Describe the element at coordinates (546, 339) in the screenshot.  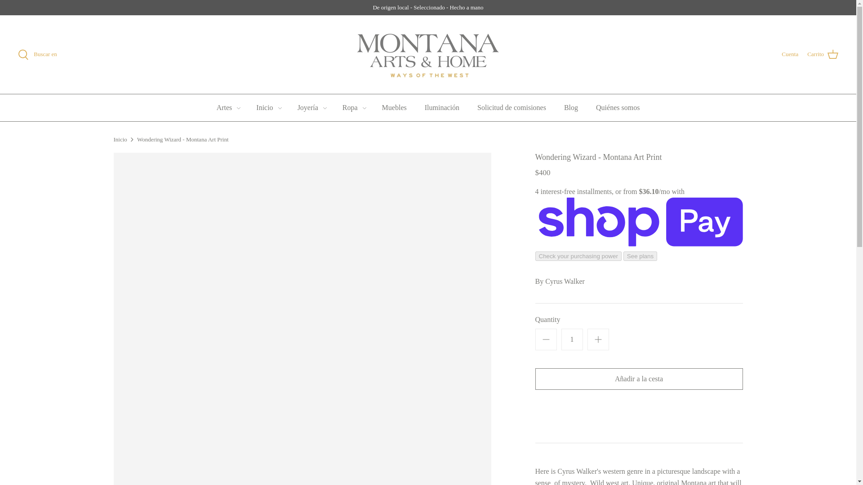
I see `Minus` at that location.